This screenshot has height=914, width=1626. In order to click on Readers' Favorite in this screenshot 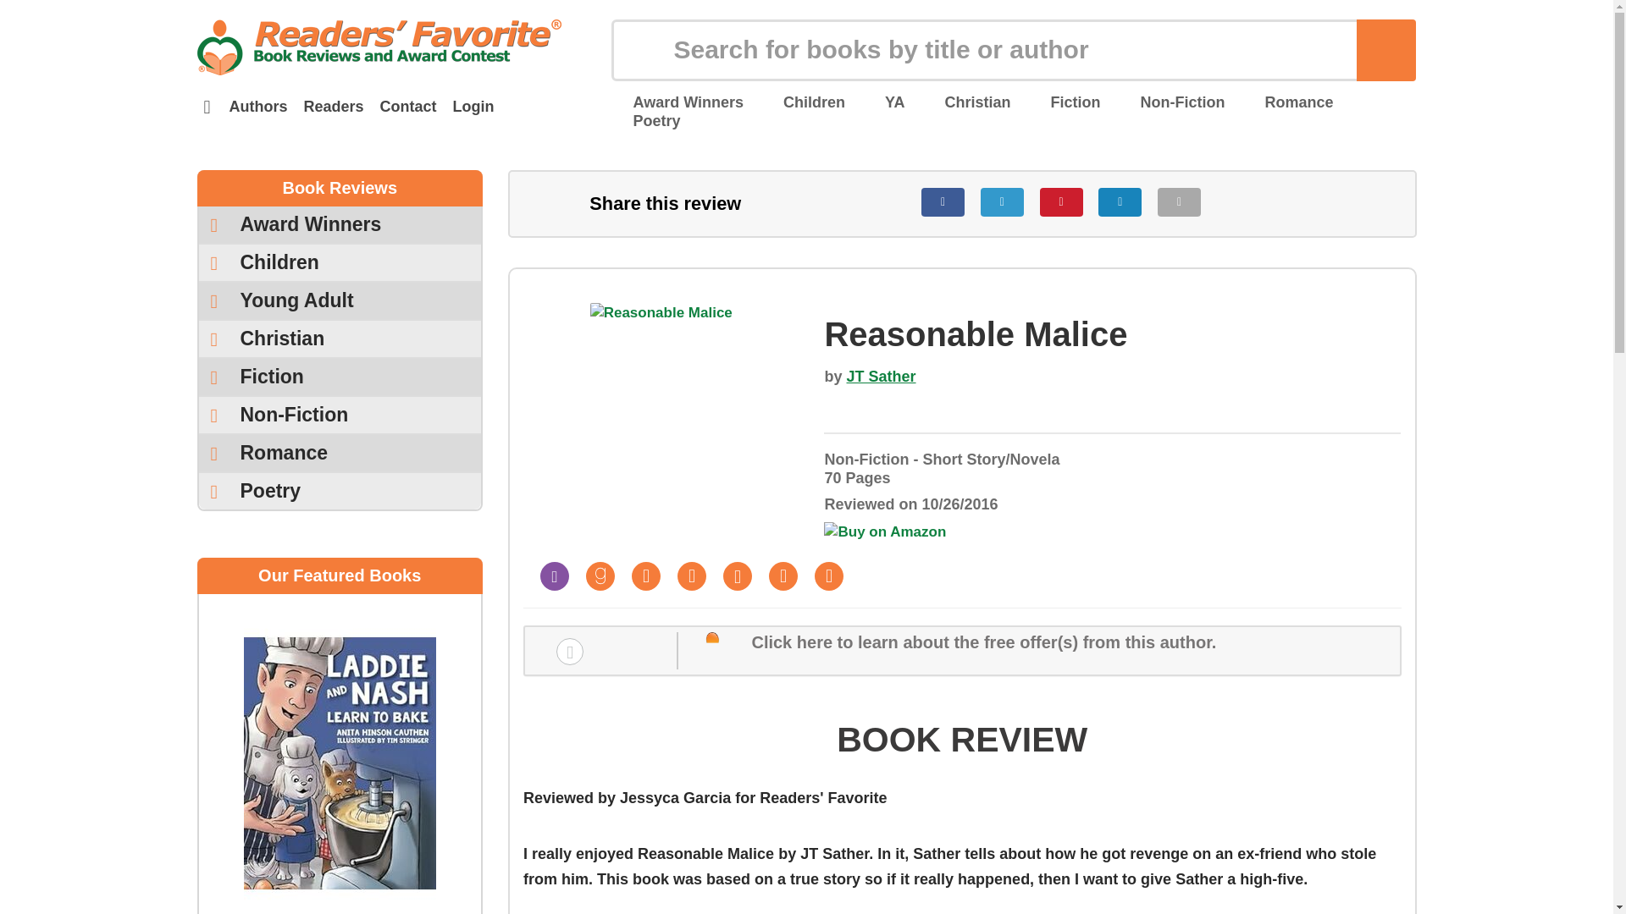, I will do `click(379, 47)`.